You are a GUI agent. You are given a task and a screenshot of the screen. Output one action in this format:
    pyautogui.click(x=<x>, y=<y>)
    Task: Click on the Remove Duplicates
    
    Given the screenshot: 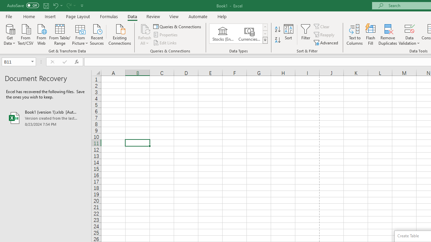 What is the action you would take?
    pyautogui.click(x=388, y=34)
    